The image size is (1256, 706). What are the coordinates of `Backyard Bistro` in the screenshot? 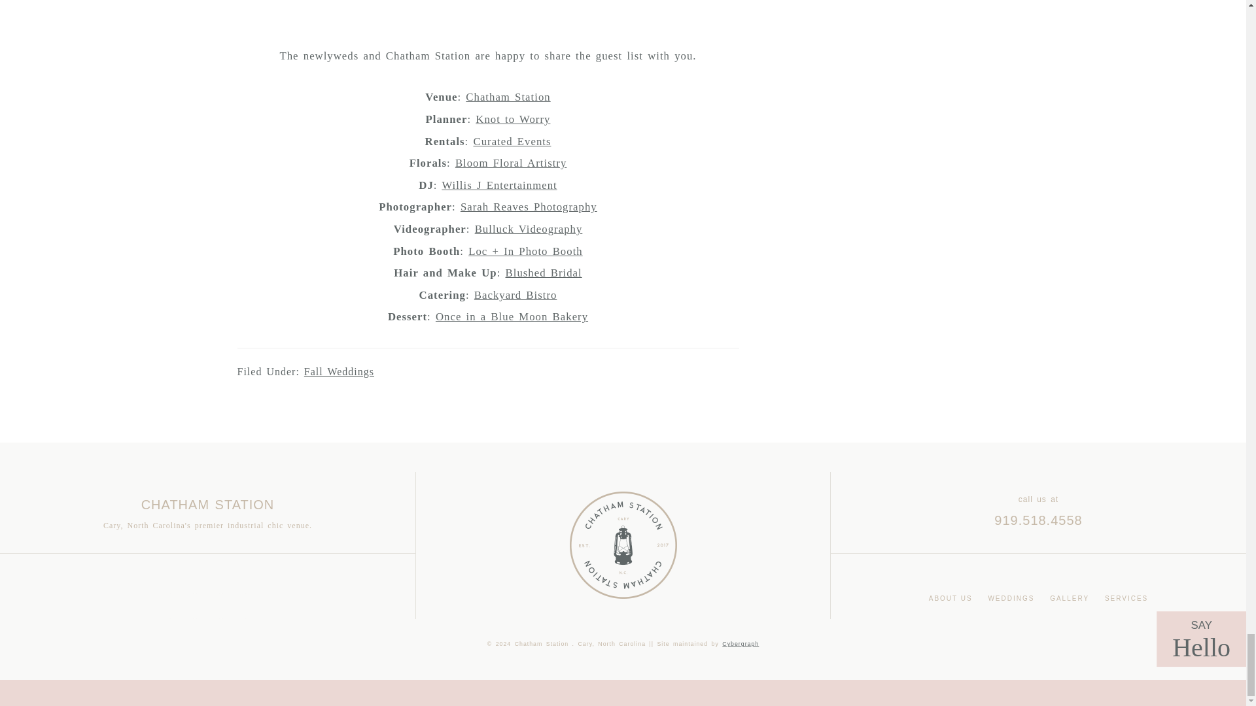 It's located at (515, 295).